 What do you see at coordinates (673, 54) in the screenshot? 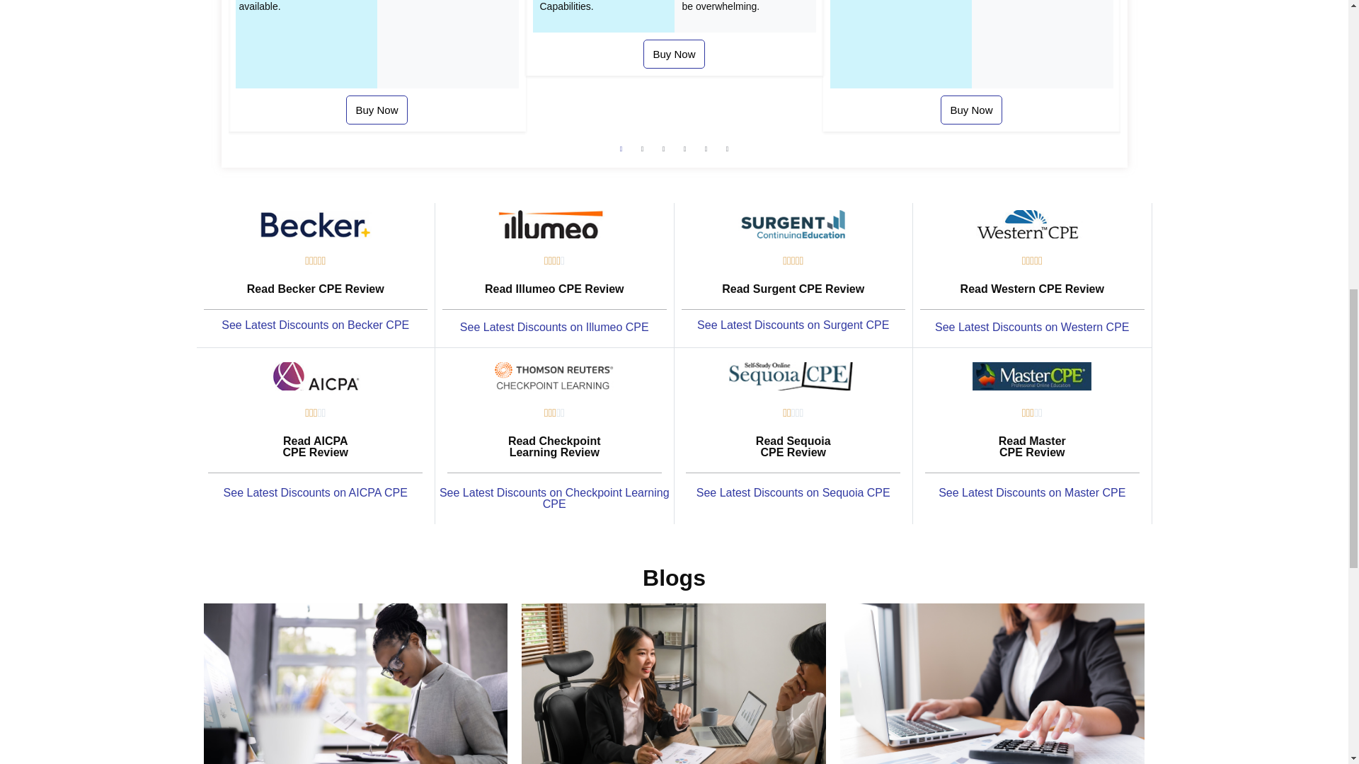
I see `Buy Now` at bounding box center [673, 54].